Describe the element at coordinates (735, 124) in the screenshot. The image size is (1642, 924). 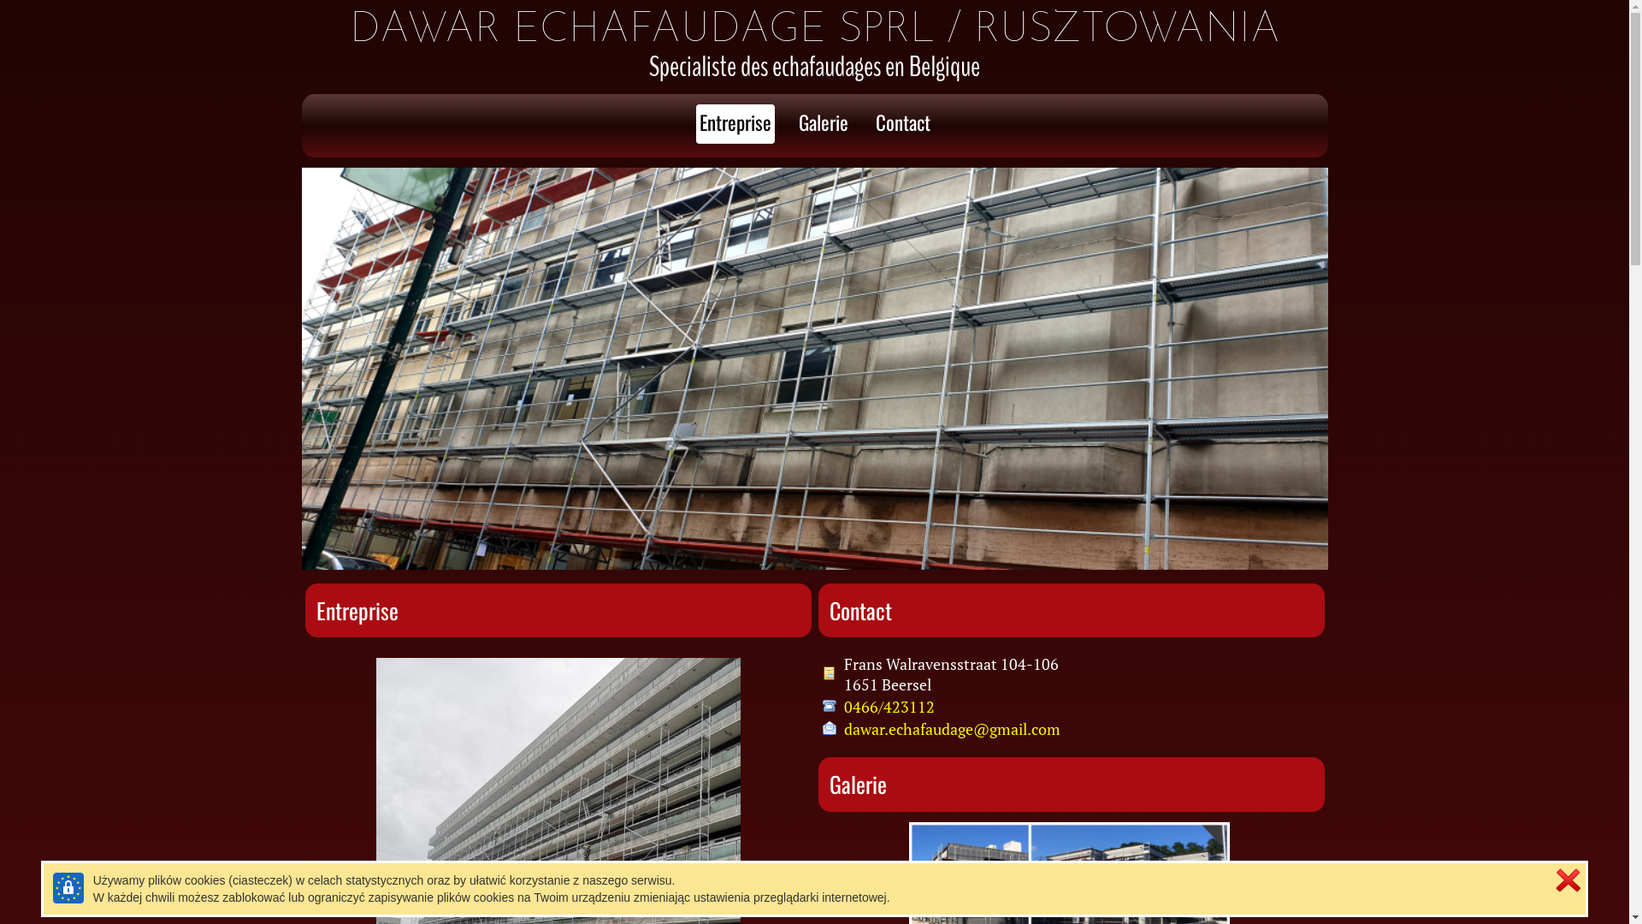
I see `Entreprise` at that location.